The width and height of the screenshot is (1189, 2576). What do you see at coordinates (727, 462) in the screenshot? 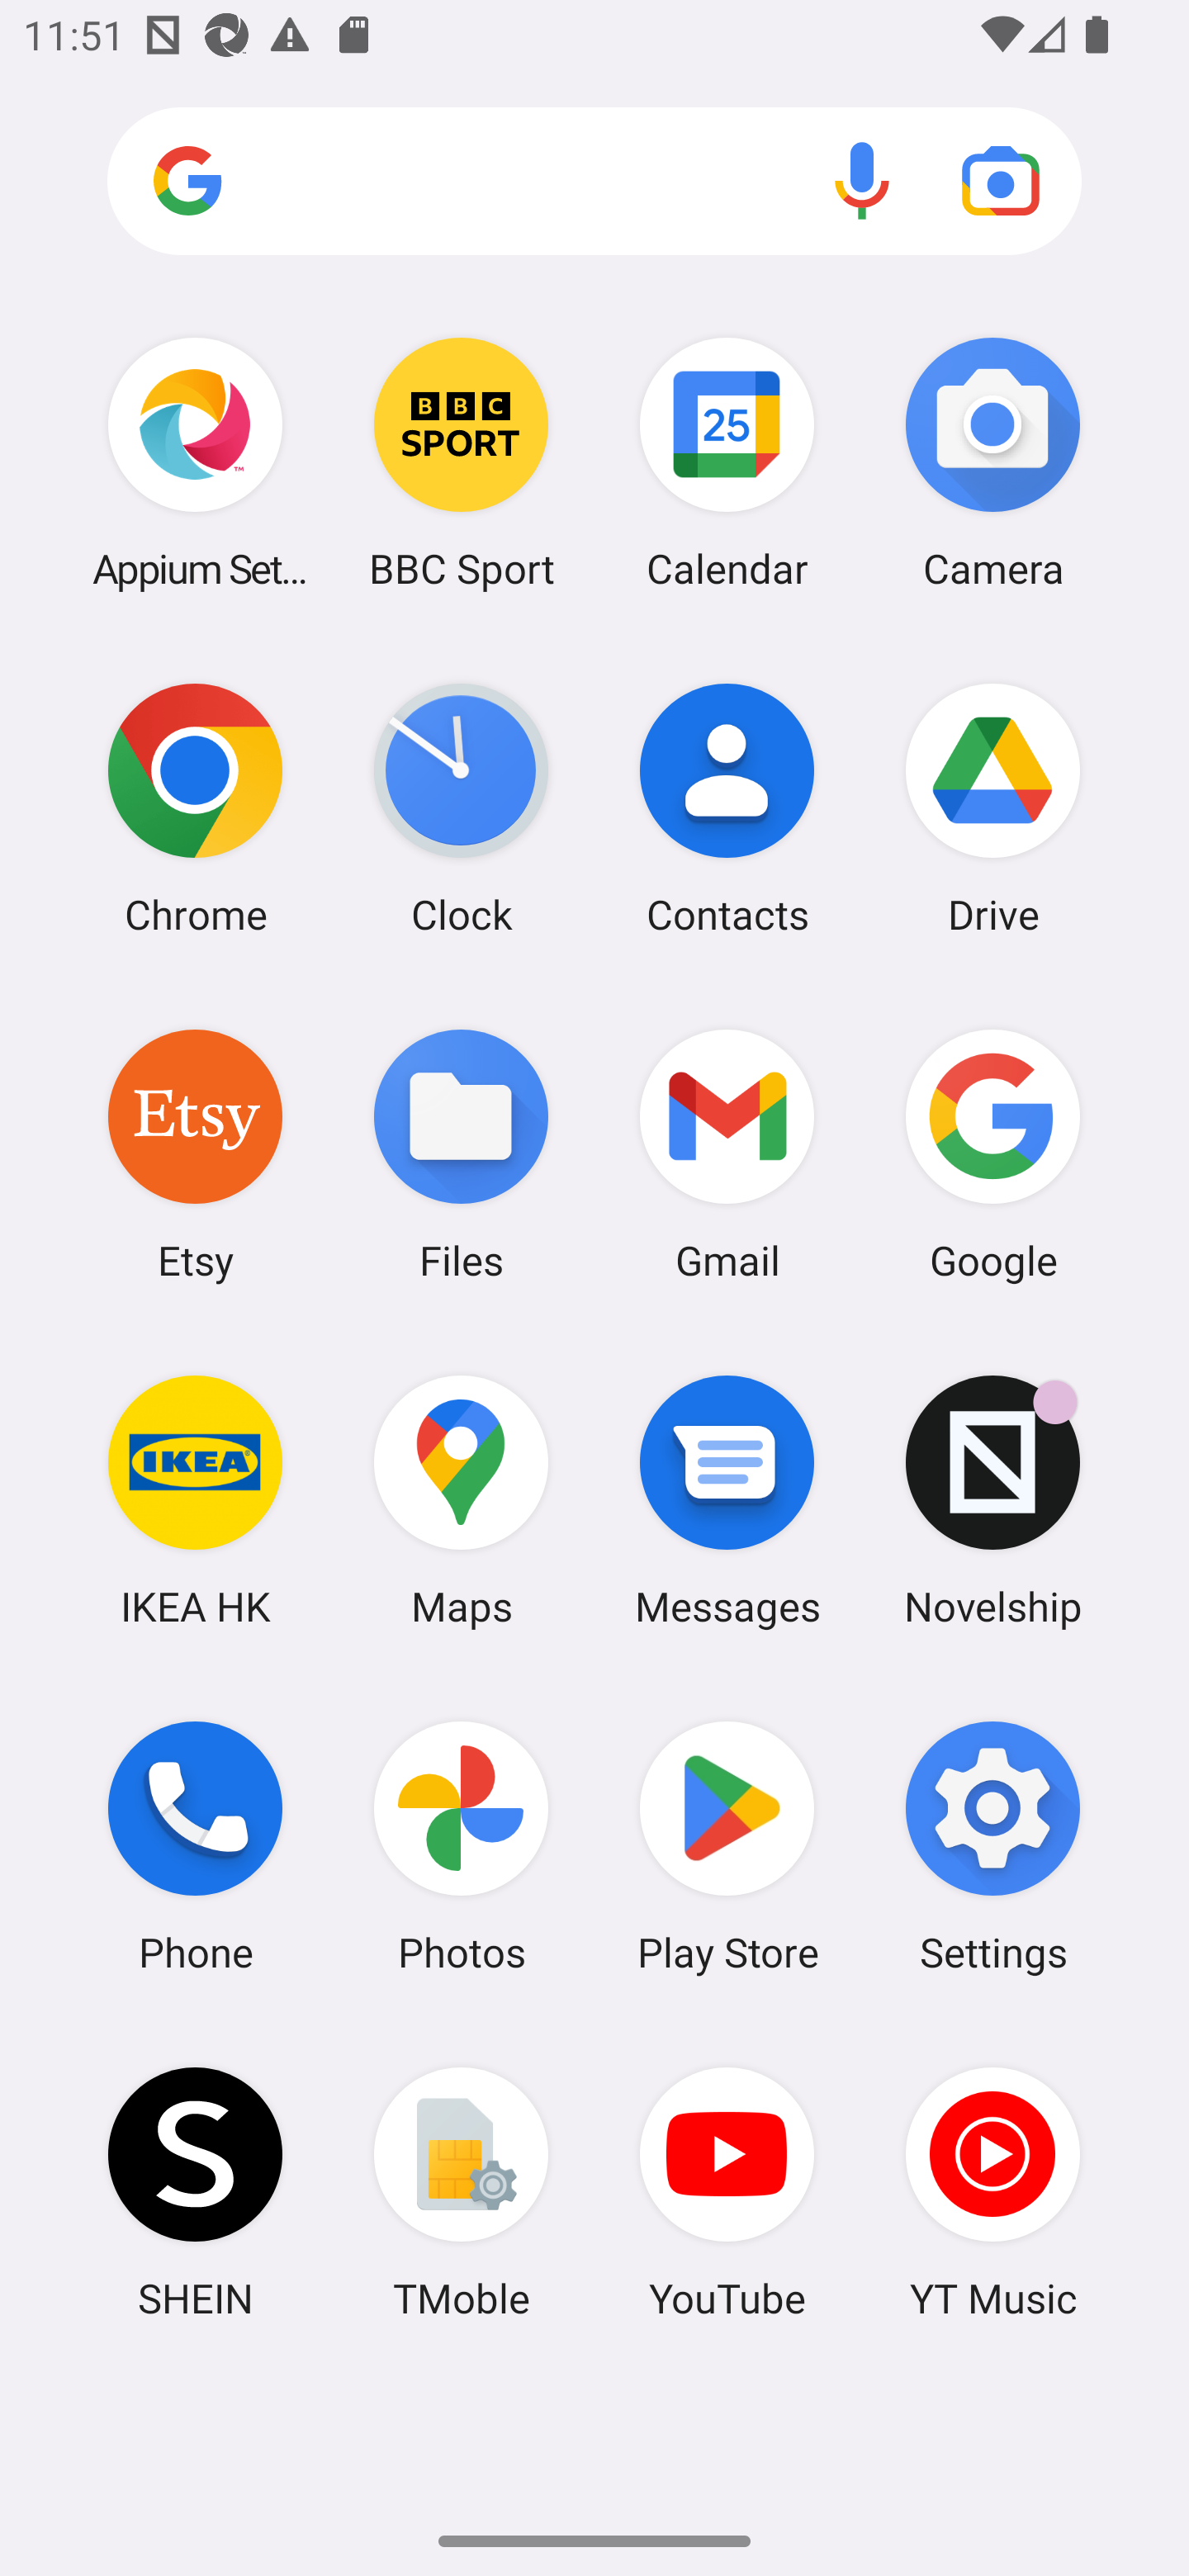
I see `Calendar` at bounding box center [727, 462].